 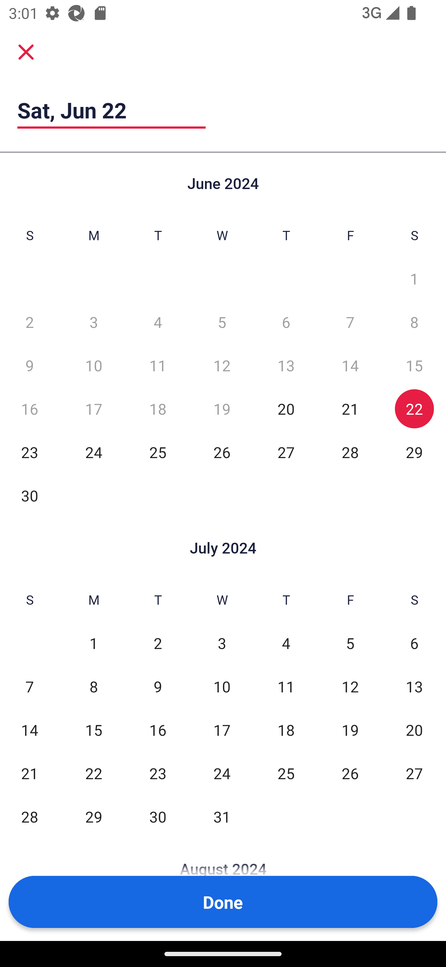 What do you see at coordinates (158, 408) in the screenshot?
I see `18 Tue, Jun 18, Not Selected` at bounding box center [158, 408].